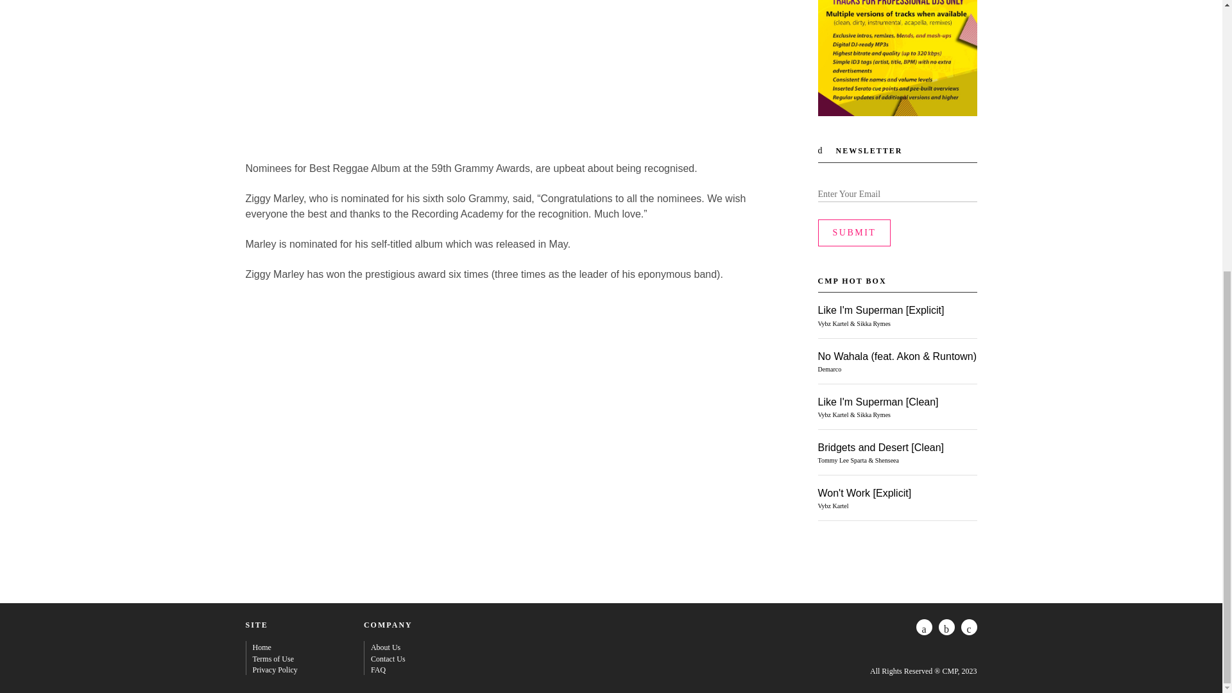 This screenshot has width=1232, height=693. Describe the element at coordinates (377, 669) in the screenshot. I see `FAQ` at that location.